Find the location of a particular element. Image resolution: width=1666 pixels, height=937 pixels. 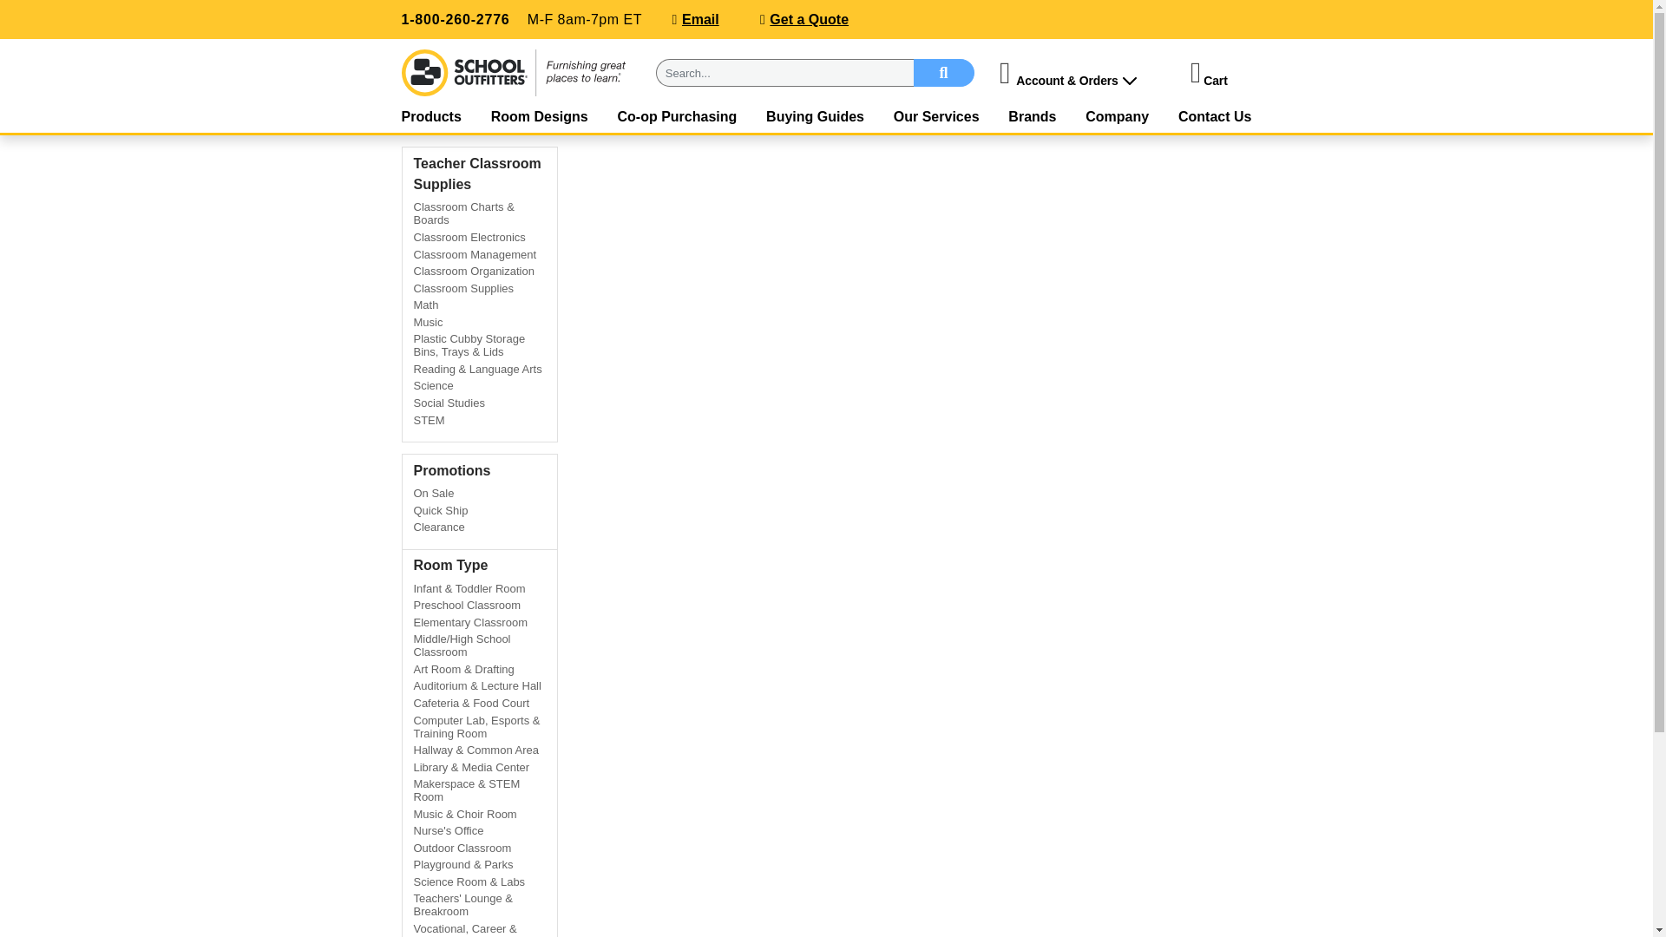

Get a Quote is located at coordinates (809, 19).